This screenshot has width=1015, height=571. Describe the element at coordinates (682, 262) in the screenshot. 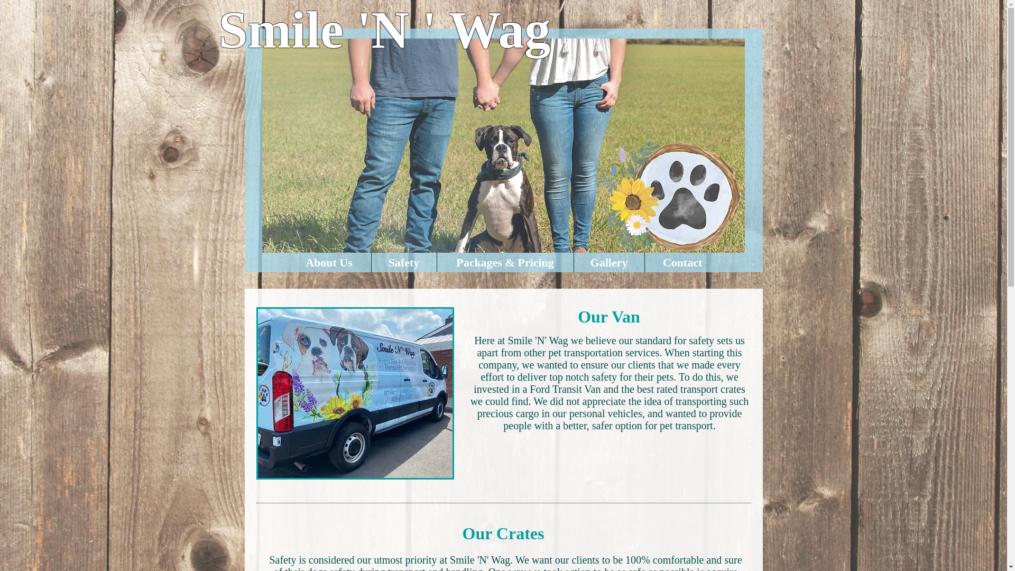

I see `Contact` at that location.